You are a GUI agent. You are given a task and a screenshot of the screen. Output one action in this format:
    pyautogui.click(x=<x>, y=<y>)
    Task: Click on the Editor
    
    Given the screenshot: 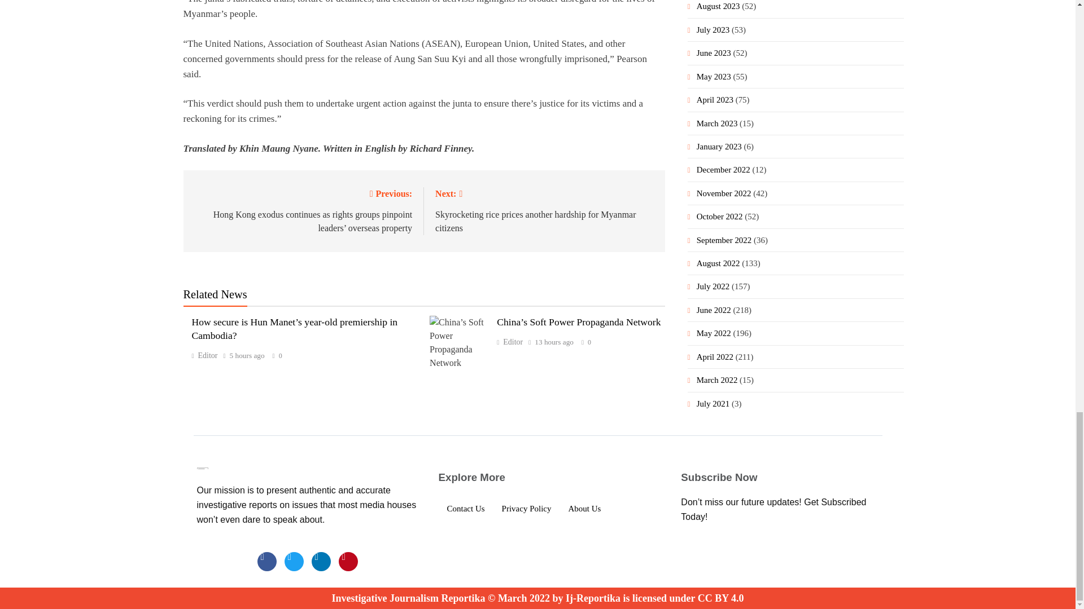 What is the action you would take?
    pyautogui.click(x=204, y=355)
    